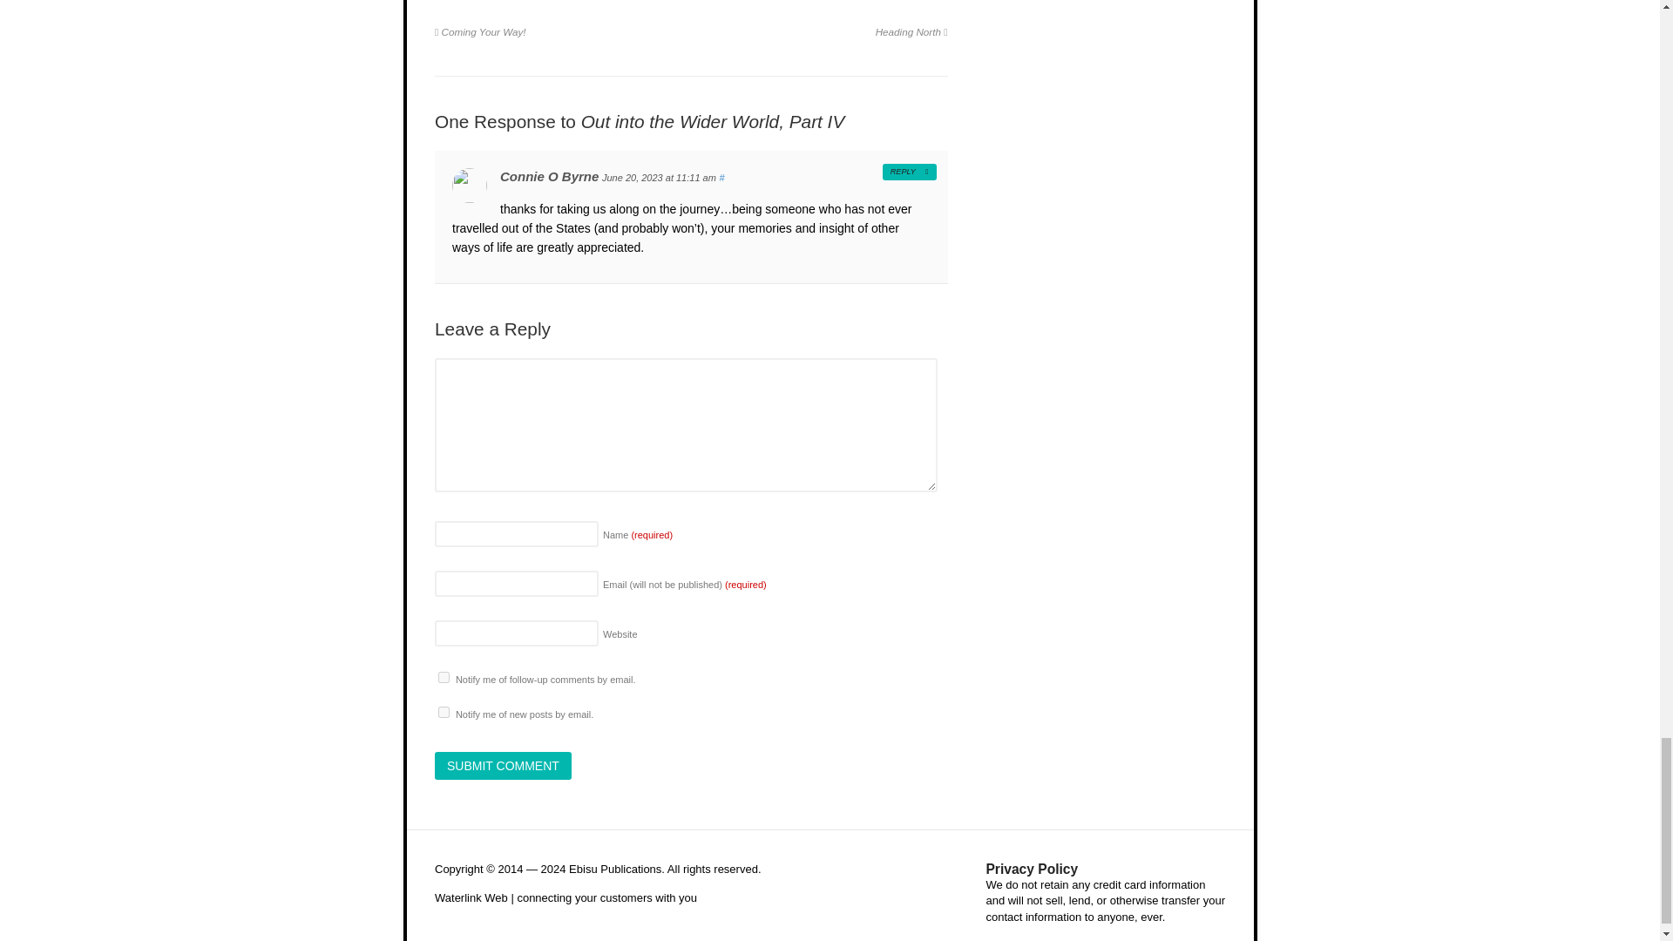  I want to click on REPLY, so click(910, 171).